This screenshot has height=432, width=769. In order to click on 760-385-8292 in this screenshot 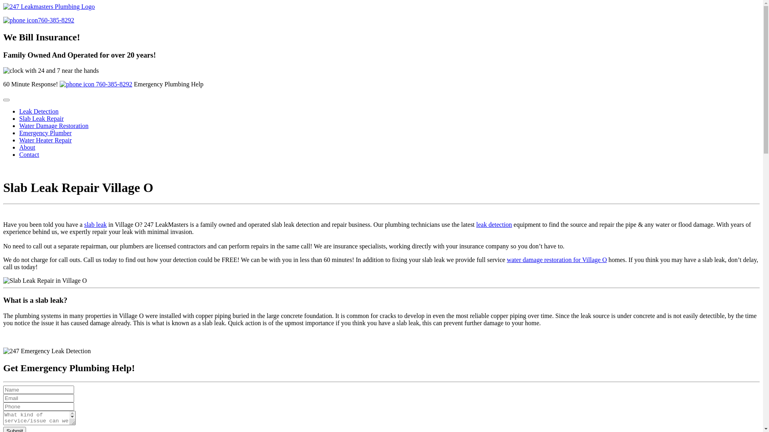, I will do `click(38, 20)`.